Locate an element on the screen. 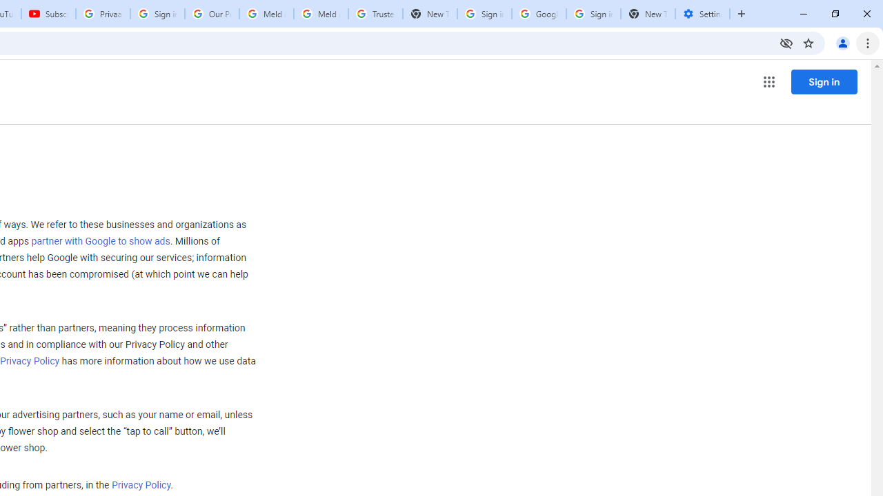 Image resolution: width=883 pixels, height=496 pixels. Subscriptions - YouTube is located at coordinates (48, 14).